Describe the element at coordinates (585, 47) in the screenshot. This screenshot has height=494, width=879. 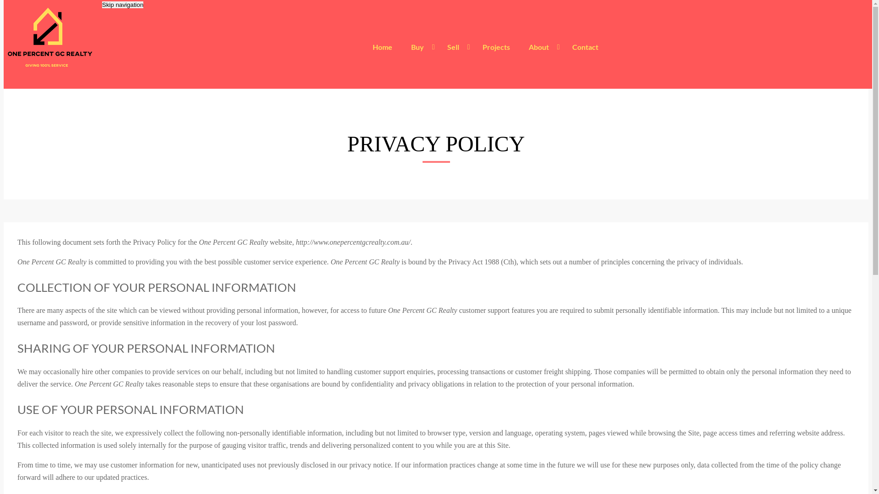
I see `Contact` at that location.